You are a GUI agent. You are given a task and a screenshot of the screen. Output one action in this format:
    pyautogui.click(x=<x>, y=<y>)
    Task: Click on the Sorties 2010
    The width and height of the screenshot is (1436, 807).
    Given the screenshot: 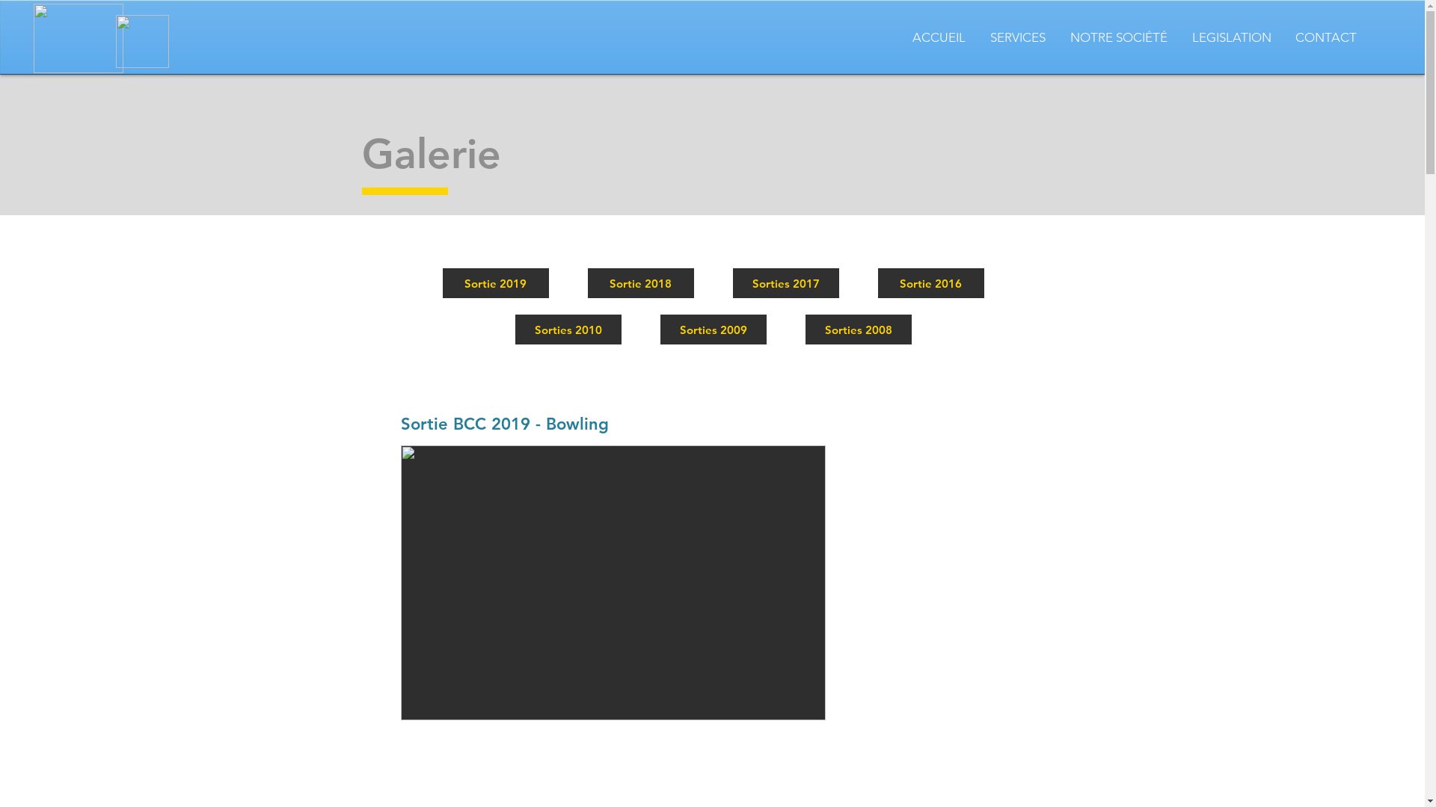 What is the action you would take?
    pyautogui.click(x=568, y=330)
    